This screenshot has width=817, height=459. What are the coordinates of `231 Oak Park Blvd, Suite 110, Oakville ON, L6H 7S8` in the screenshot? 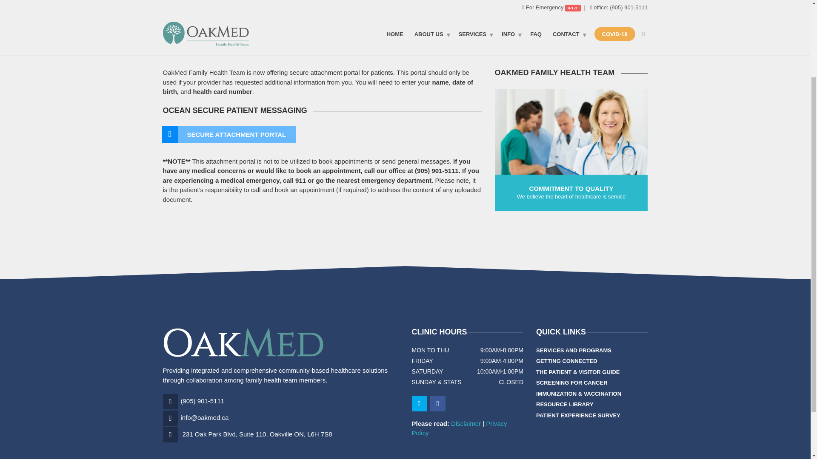 It's located at (257, 434).